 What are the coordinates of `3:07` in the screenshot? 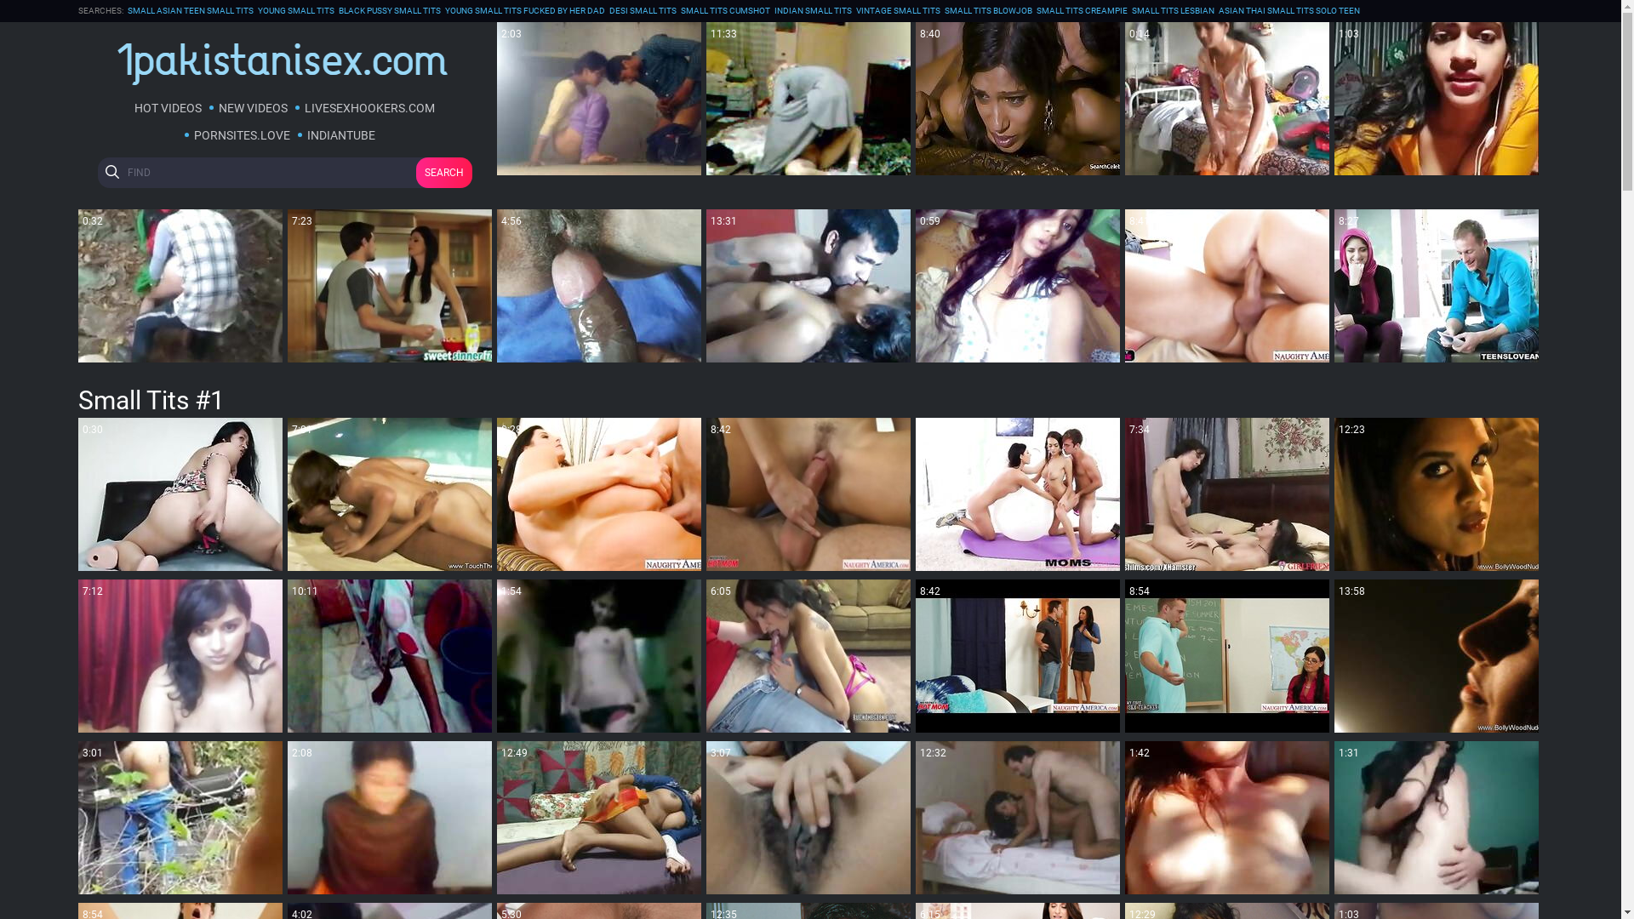 It's located at (808, 818).